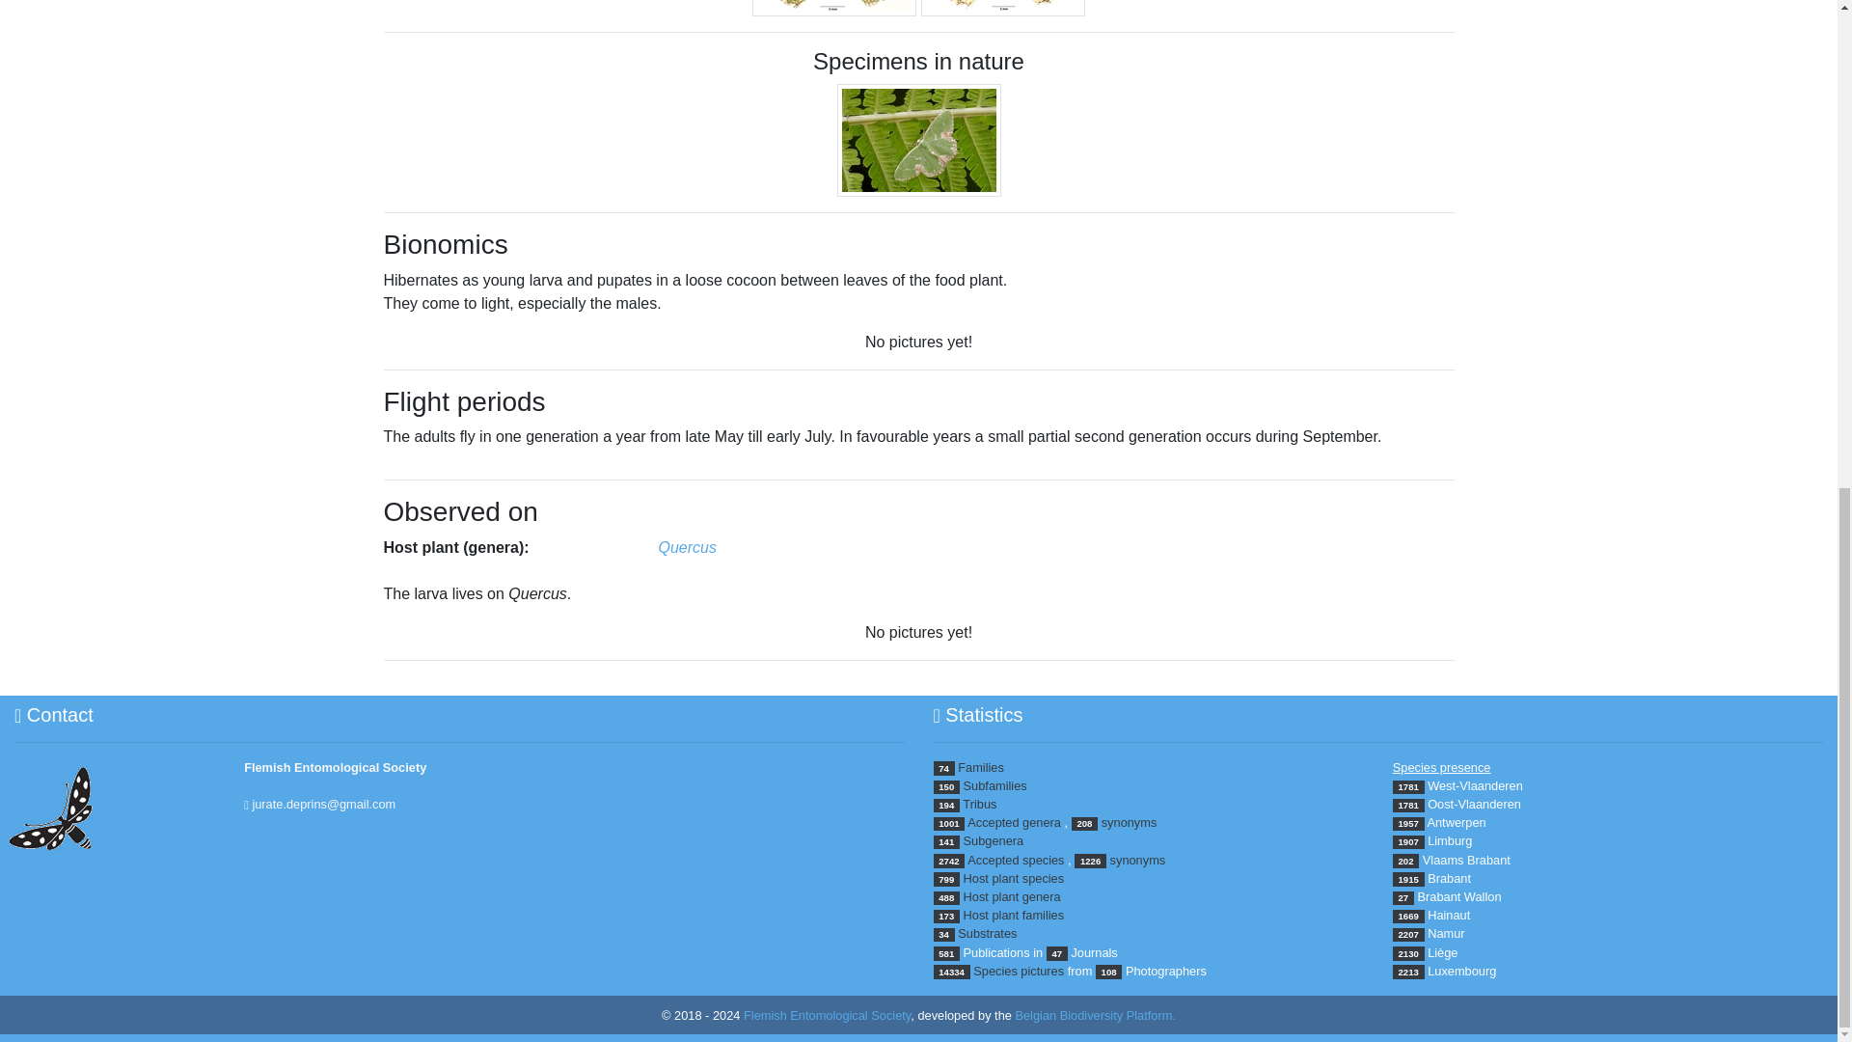  I want to click on Accepted species, so click(1015, 860).